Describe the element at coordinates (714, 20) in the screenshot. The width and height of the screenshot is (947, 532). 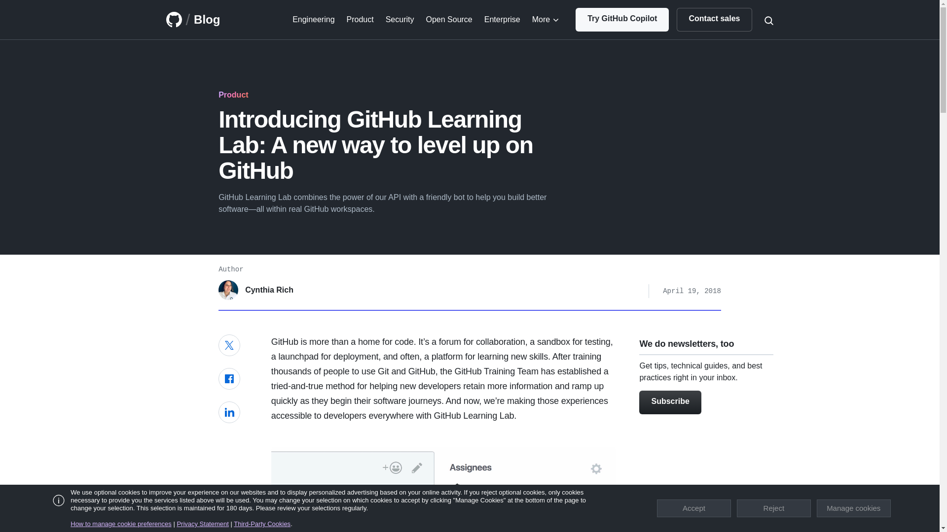
I see `Contact sales` at that location.